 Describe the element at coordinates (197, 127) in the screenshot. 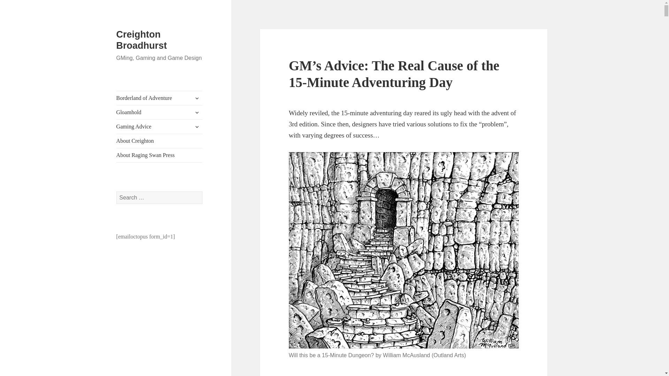

I see `expand child menu` at that location.